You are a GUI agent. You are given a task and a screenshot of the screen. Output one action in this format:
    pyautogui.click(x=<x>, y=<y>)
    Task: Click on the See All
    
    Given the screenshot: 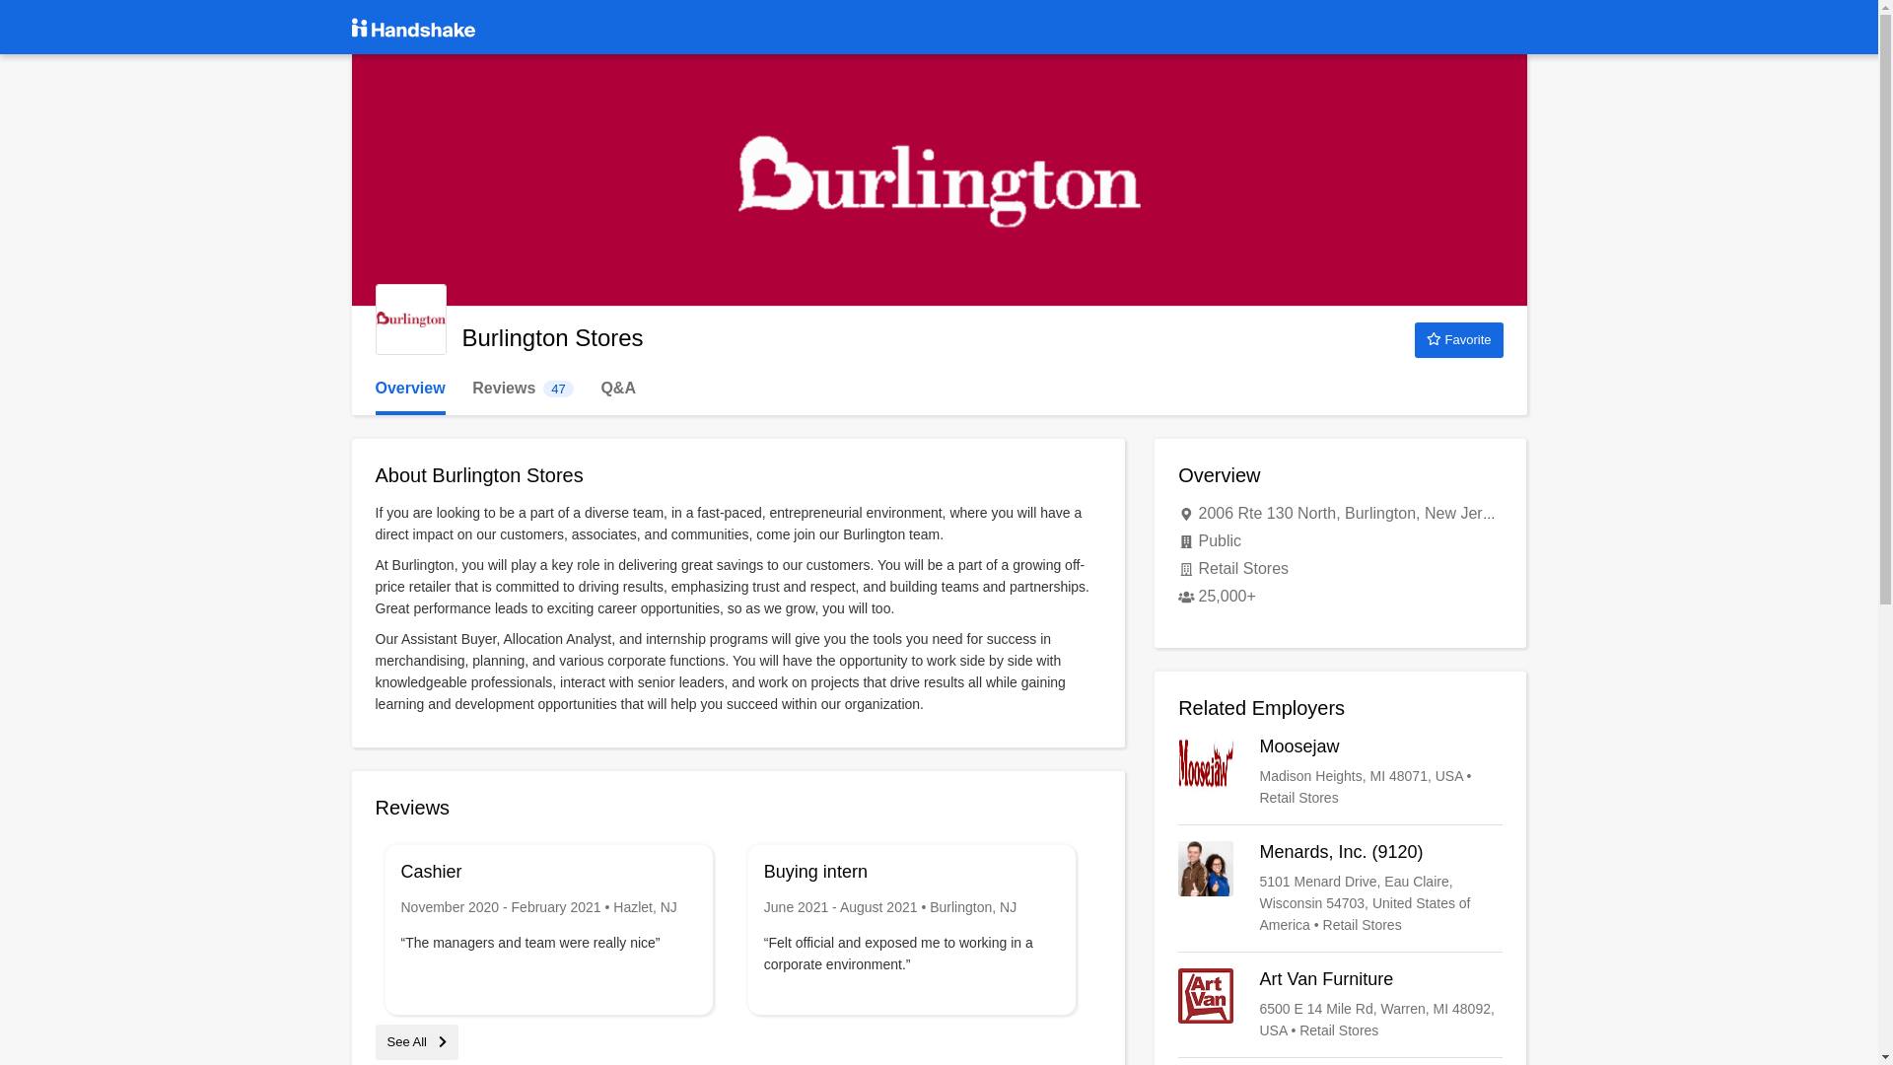 What is the action you would take?
    pyautogui.click(x=416, y=1041)
    